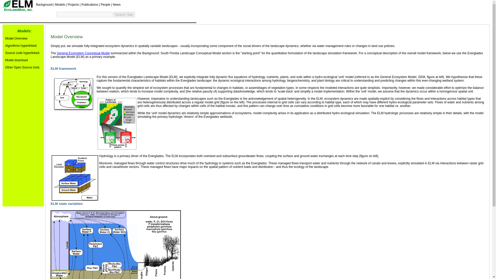 Image resolution: width=496 pixels, height=279 pixels. I want to click on Hyperlinked documentation of the source code, so click(22, 53).